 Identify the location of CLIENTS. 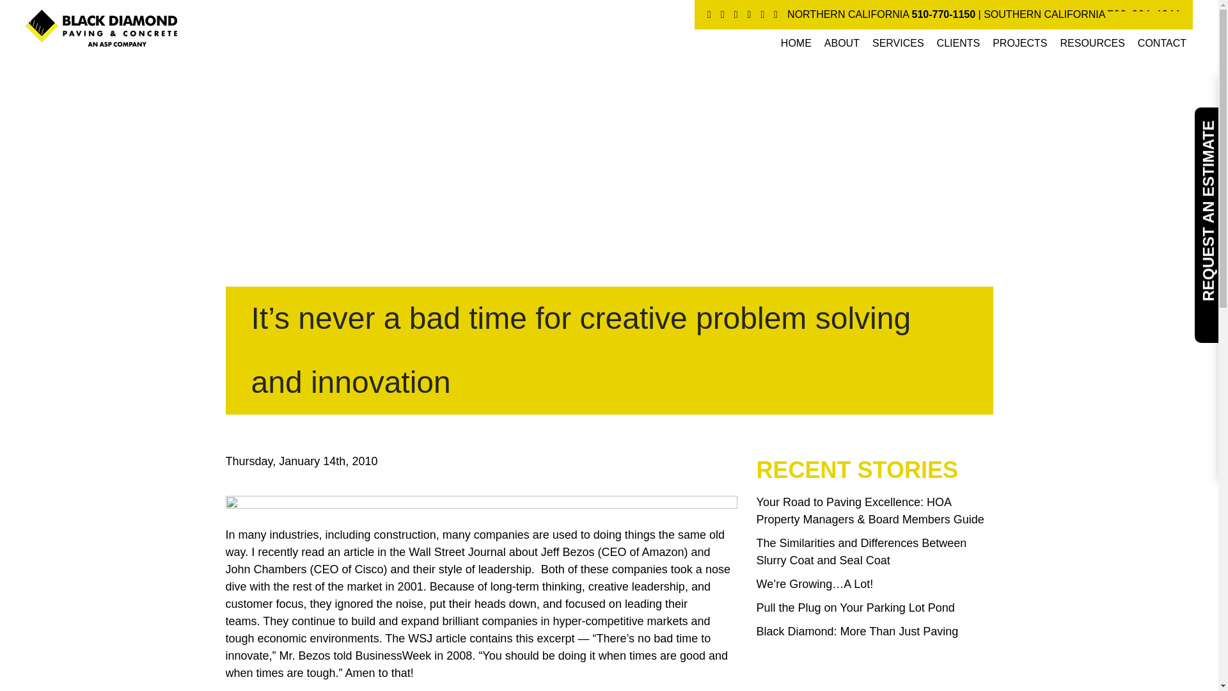
(959, 43).